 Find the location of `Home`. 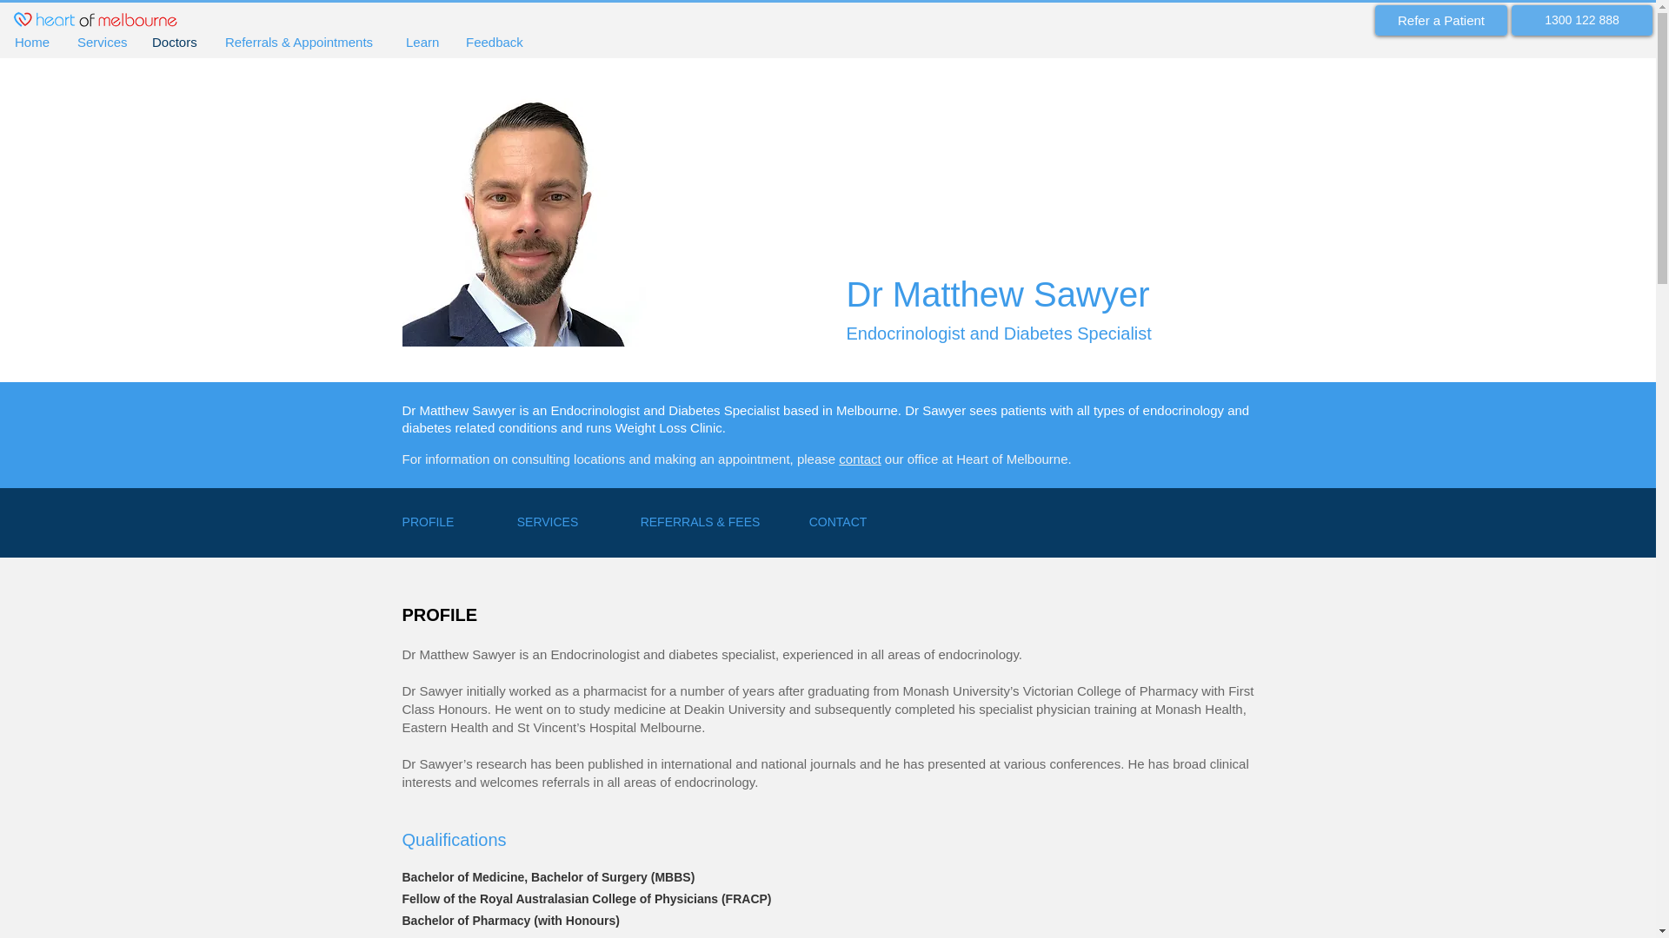

Home is located at coordinates (33, 43).